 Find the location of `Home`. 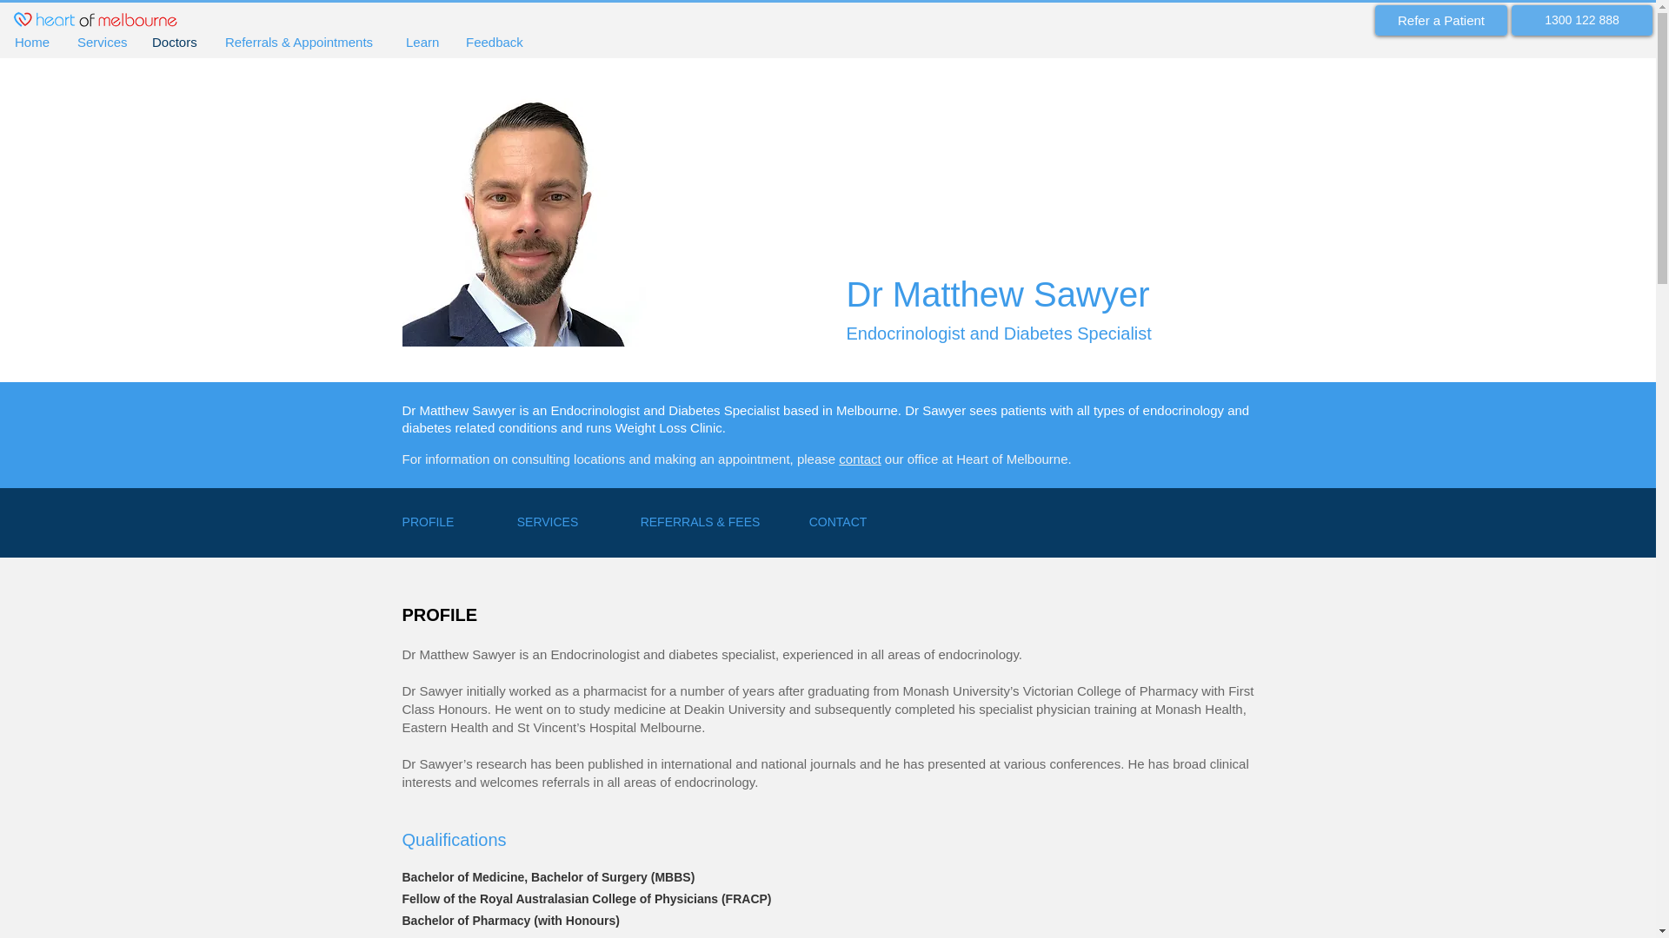

Home is located at coordinates (33, 43).